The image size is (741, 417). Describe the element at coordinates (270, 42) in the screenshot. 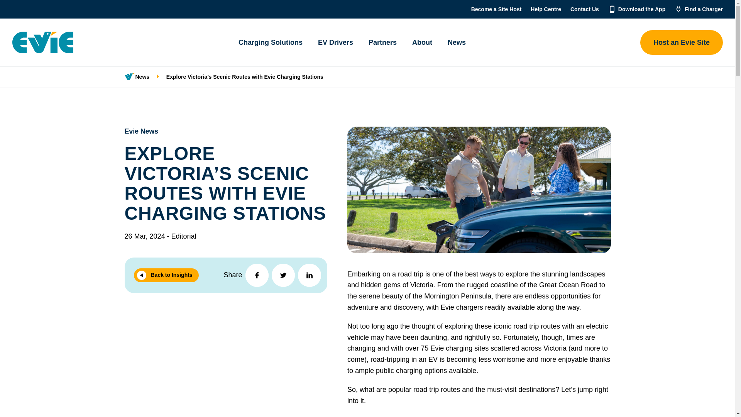

I see `Charging Solutions` at that location.